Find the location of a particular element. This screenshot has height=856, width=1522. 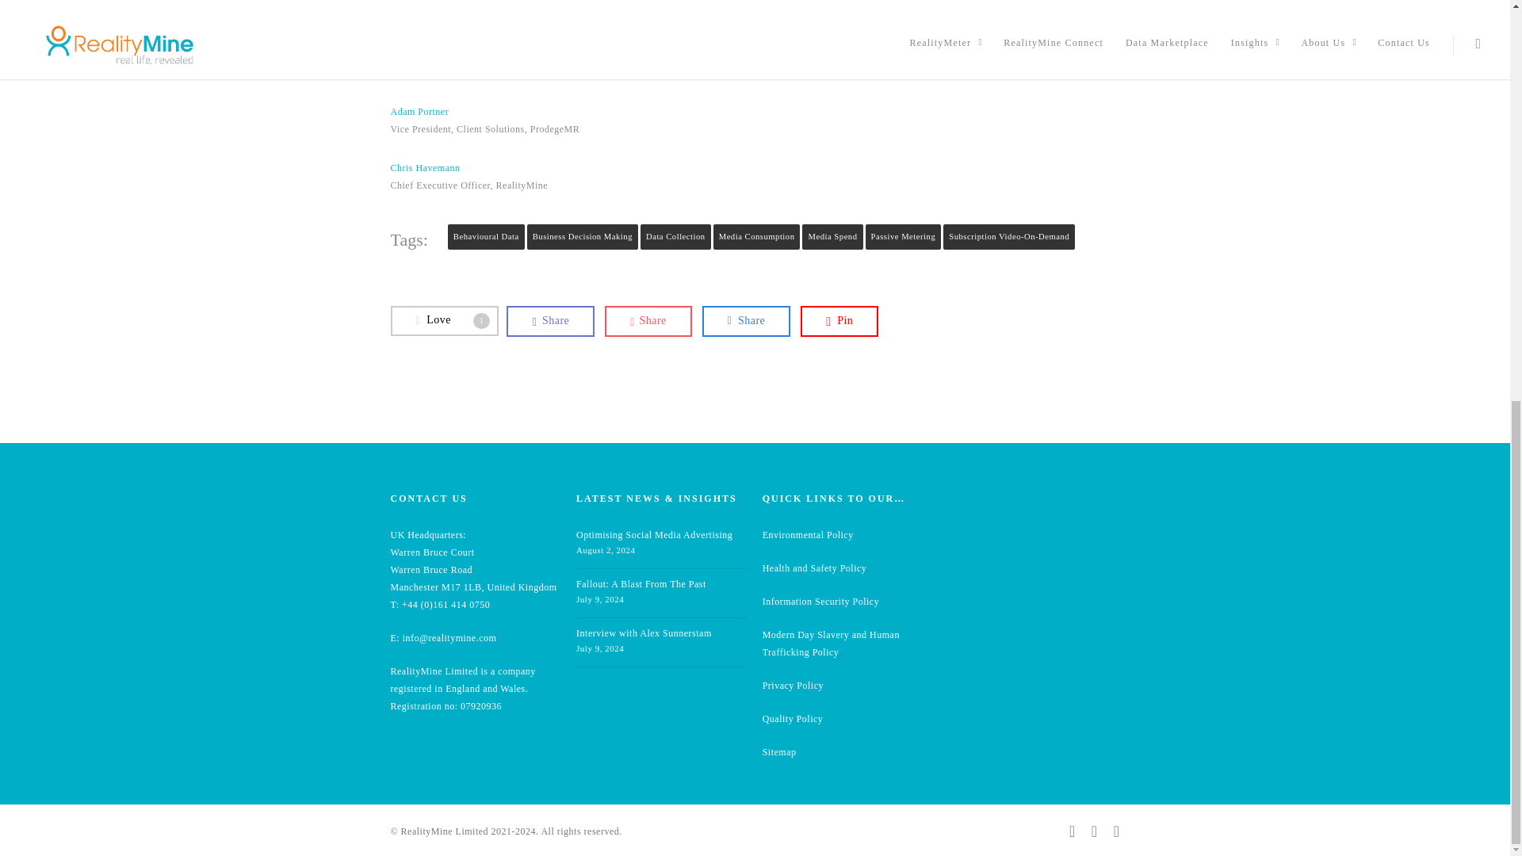

Behavioural Data is located at coordinates (486, 236).